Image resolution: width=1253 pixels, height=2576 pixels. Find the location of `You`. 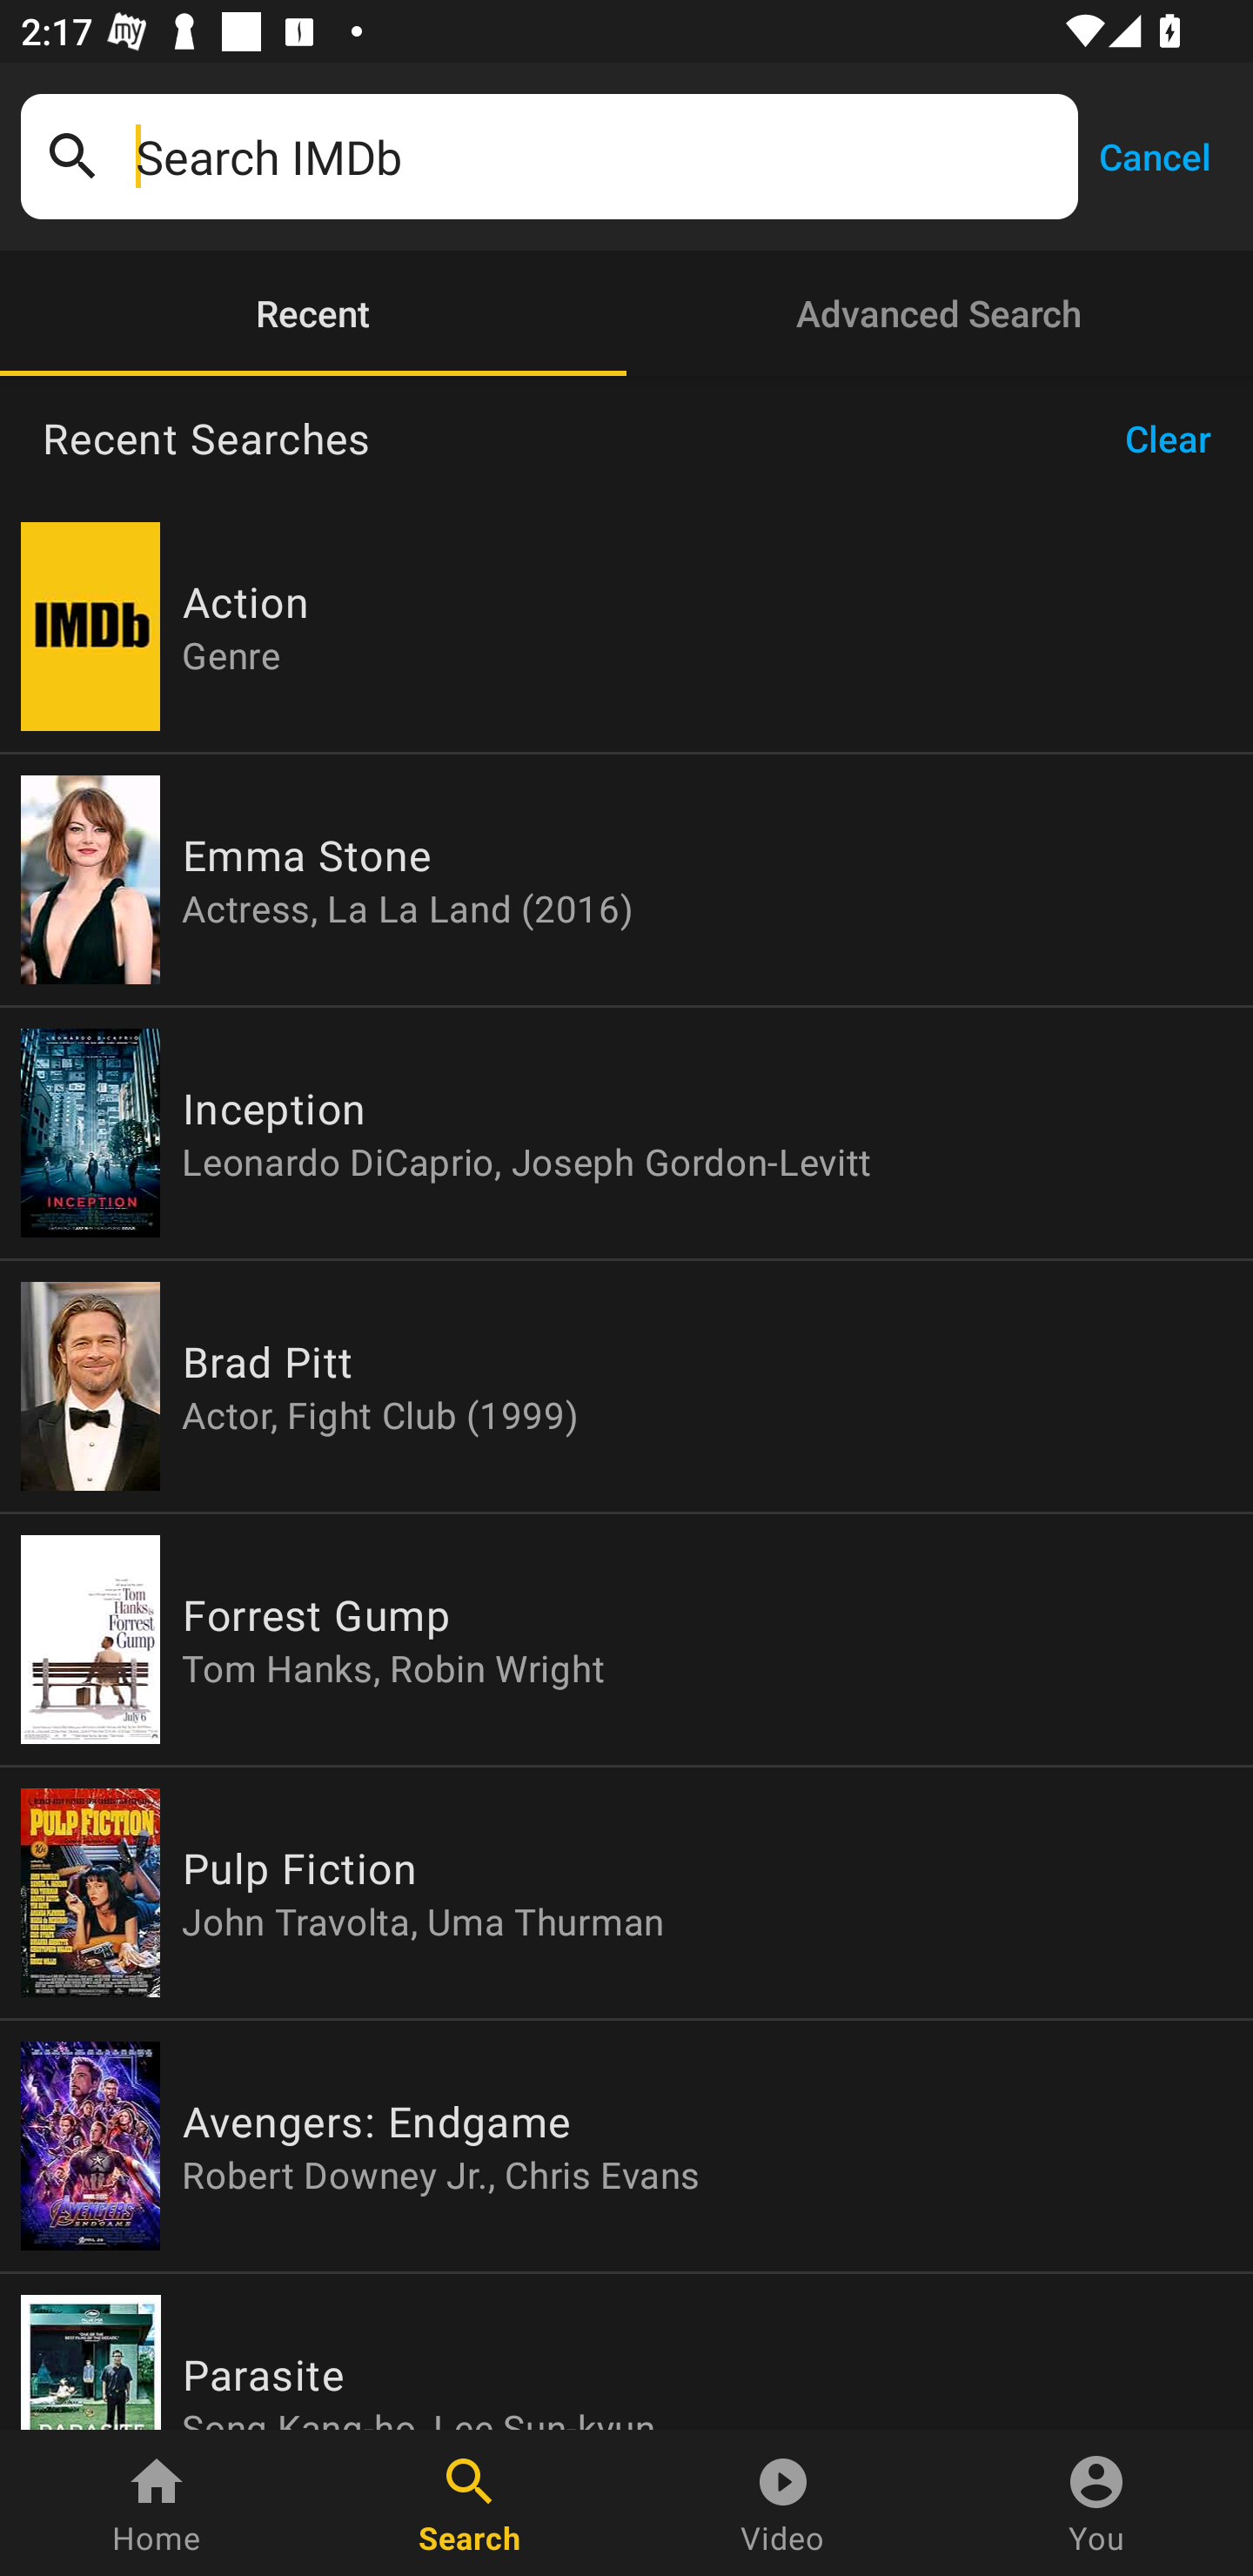

You is located at coordinates (1096, 2503).